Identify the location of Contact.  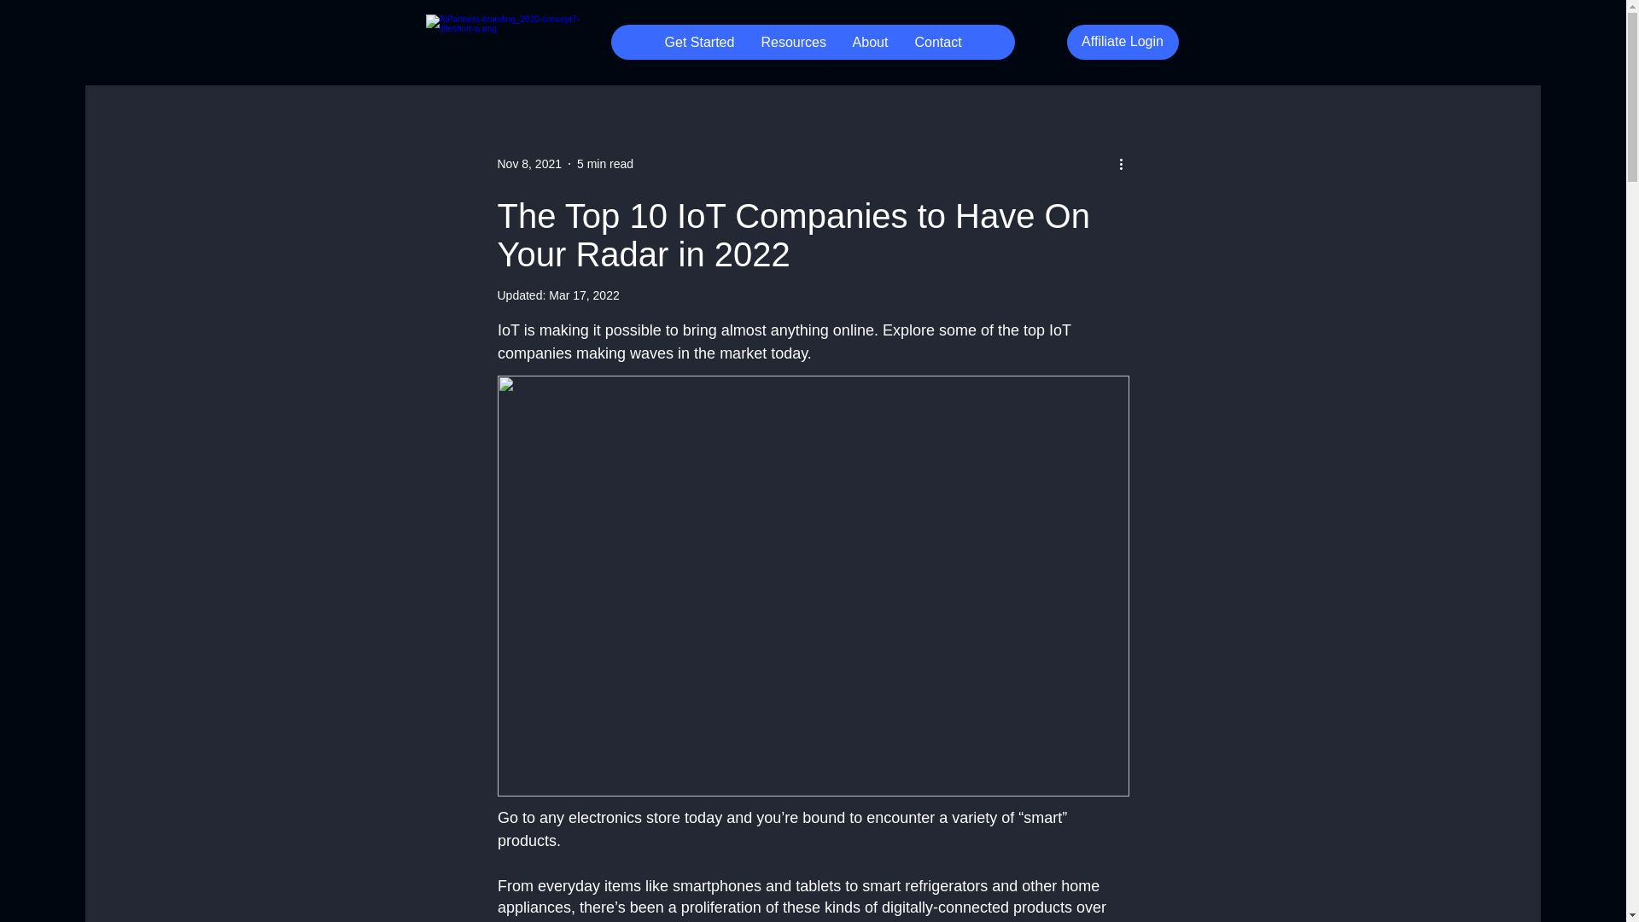
(938, 43).